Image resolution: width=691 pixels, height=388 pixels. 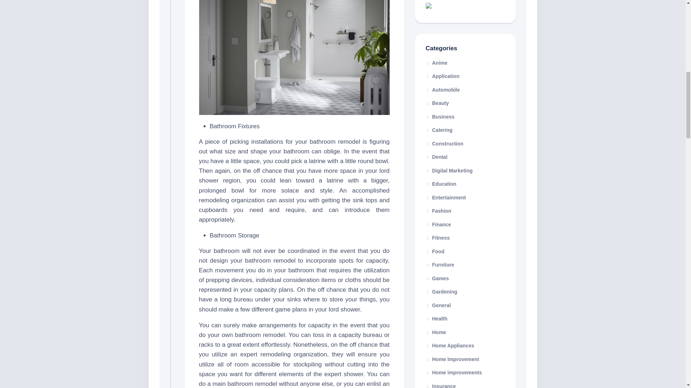 I want to click on Anime, so click(x=436, y=63).